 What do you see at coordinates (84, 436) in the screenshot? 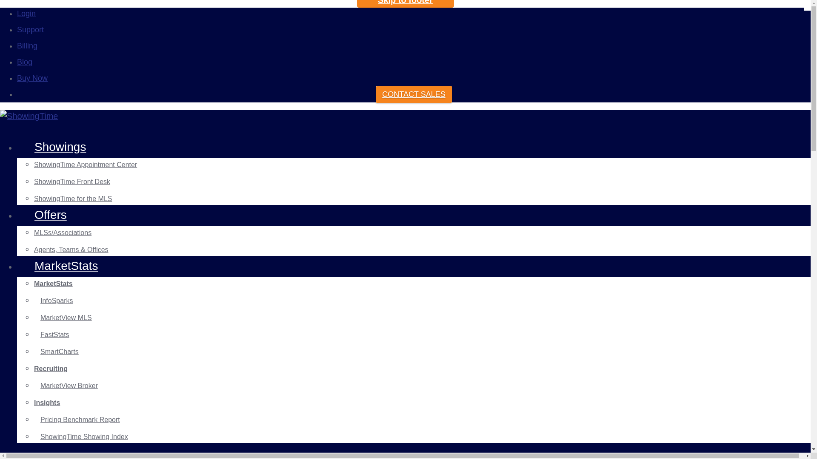
I see `ShowingTime Showing Index` at bounding box center [84, 436].